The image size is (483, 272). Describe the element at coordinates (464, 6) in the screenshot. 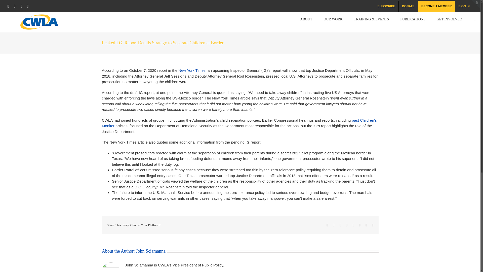

I see `SIGN IN` at that location.